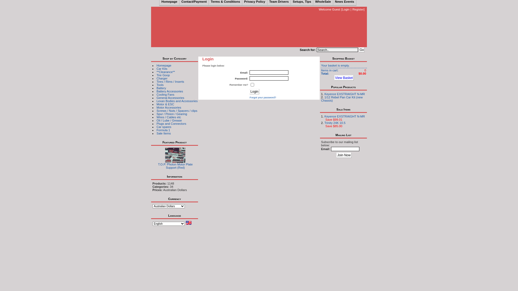 The image size is (518, 291). Describe the element at coordinates (344, 155) in the screenshot. I see `Join Now` at that location.